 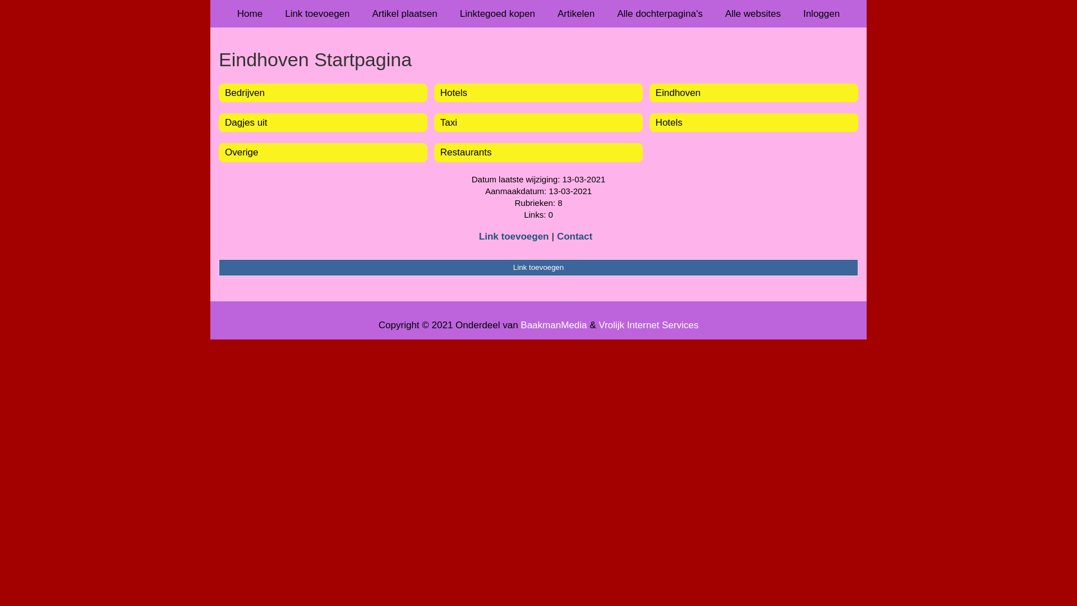 I want to click on Artikelen, so click(x=576, y=13).